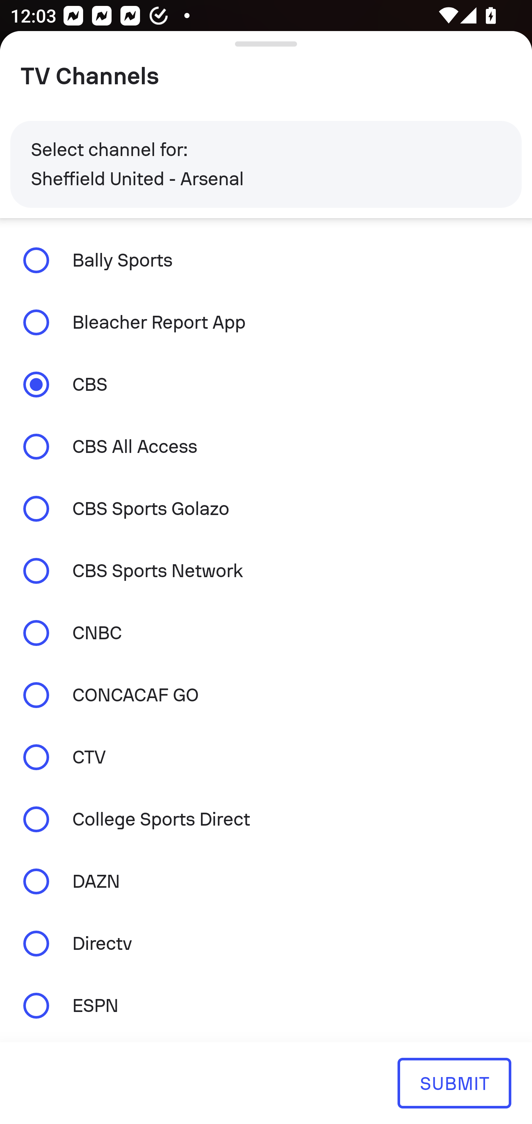 This screenshot has width=532, height=1124. What do you see at coordinates (266, 260) in the screenshot?
I see `Bally Sports` at bounding box center [266, 260].